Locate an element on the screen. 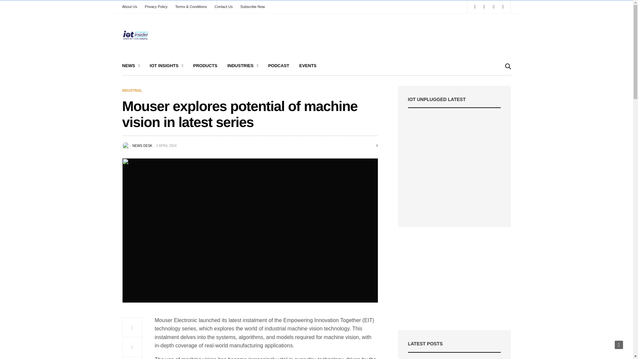 The image size is (638, 359). EVENTS is located at coordinates (308, 66).